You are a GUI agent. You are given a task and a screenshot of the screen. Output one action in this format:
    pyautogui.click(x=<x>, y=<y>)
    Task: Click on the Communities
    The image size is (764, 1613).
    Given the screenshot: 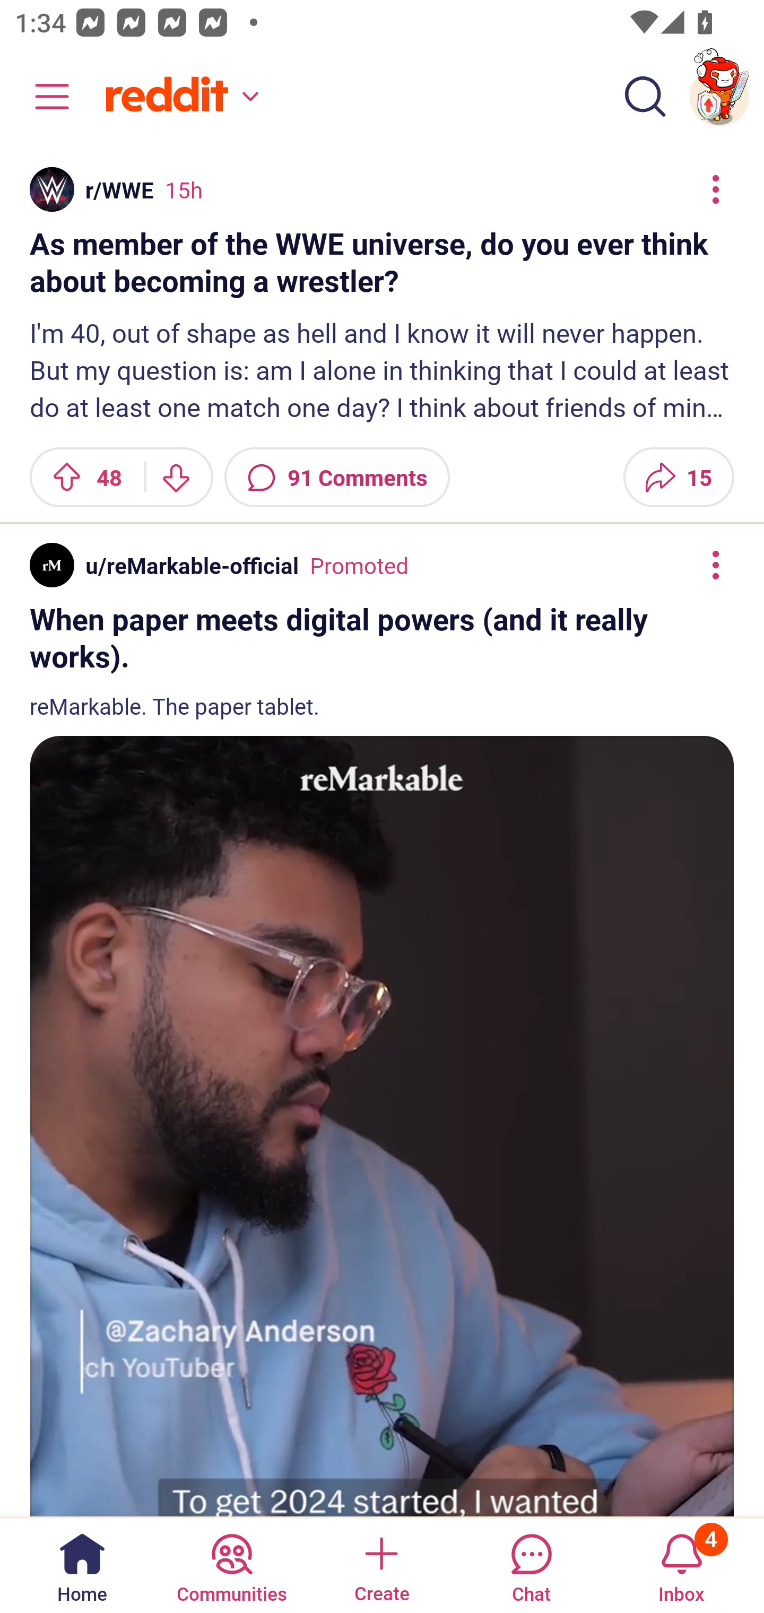 What is the action you would take?
    pyautogui.click(x=231, y=1564)
    